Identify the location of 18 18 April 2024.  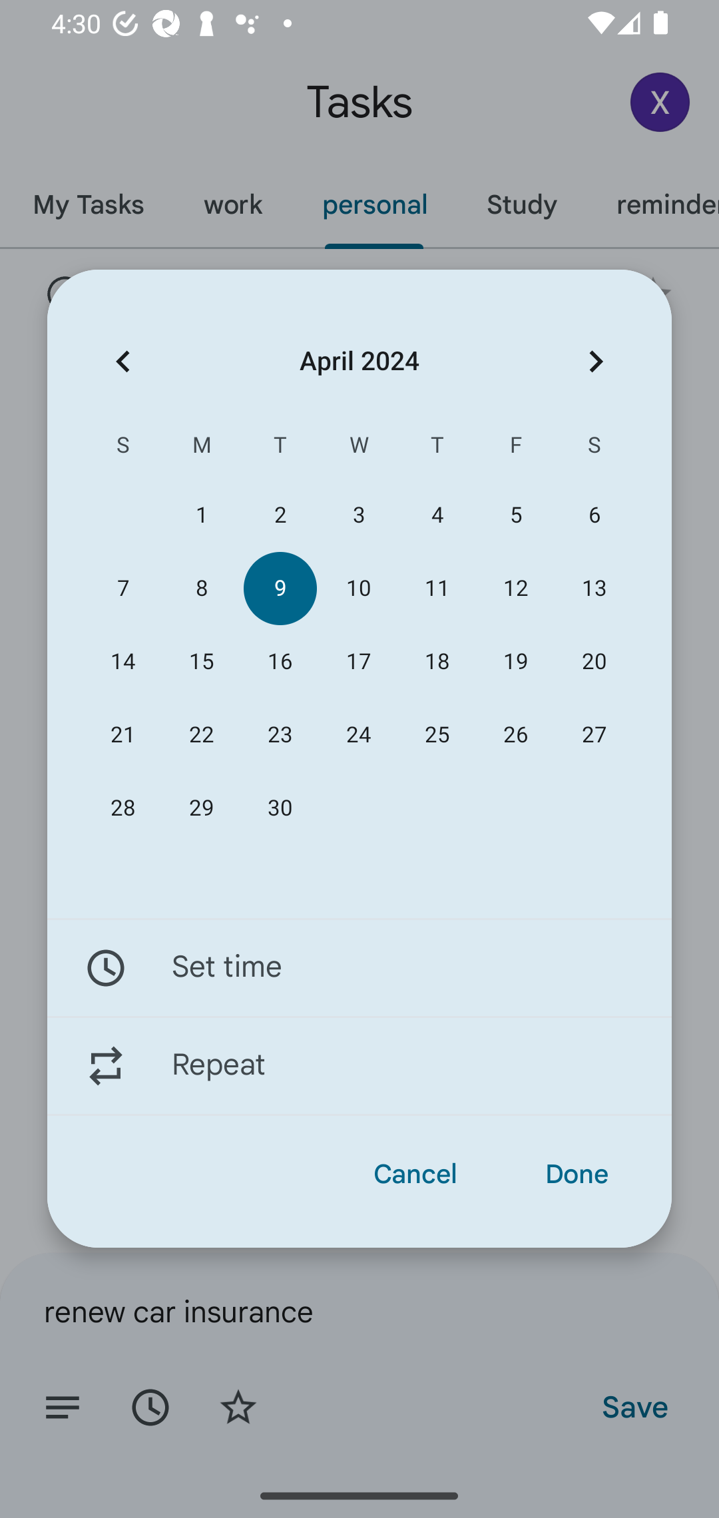
(437, 662).